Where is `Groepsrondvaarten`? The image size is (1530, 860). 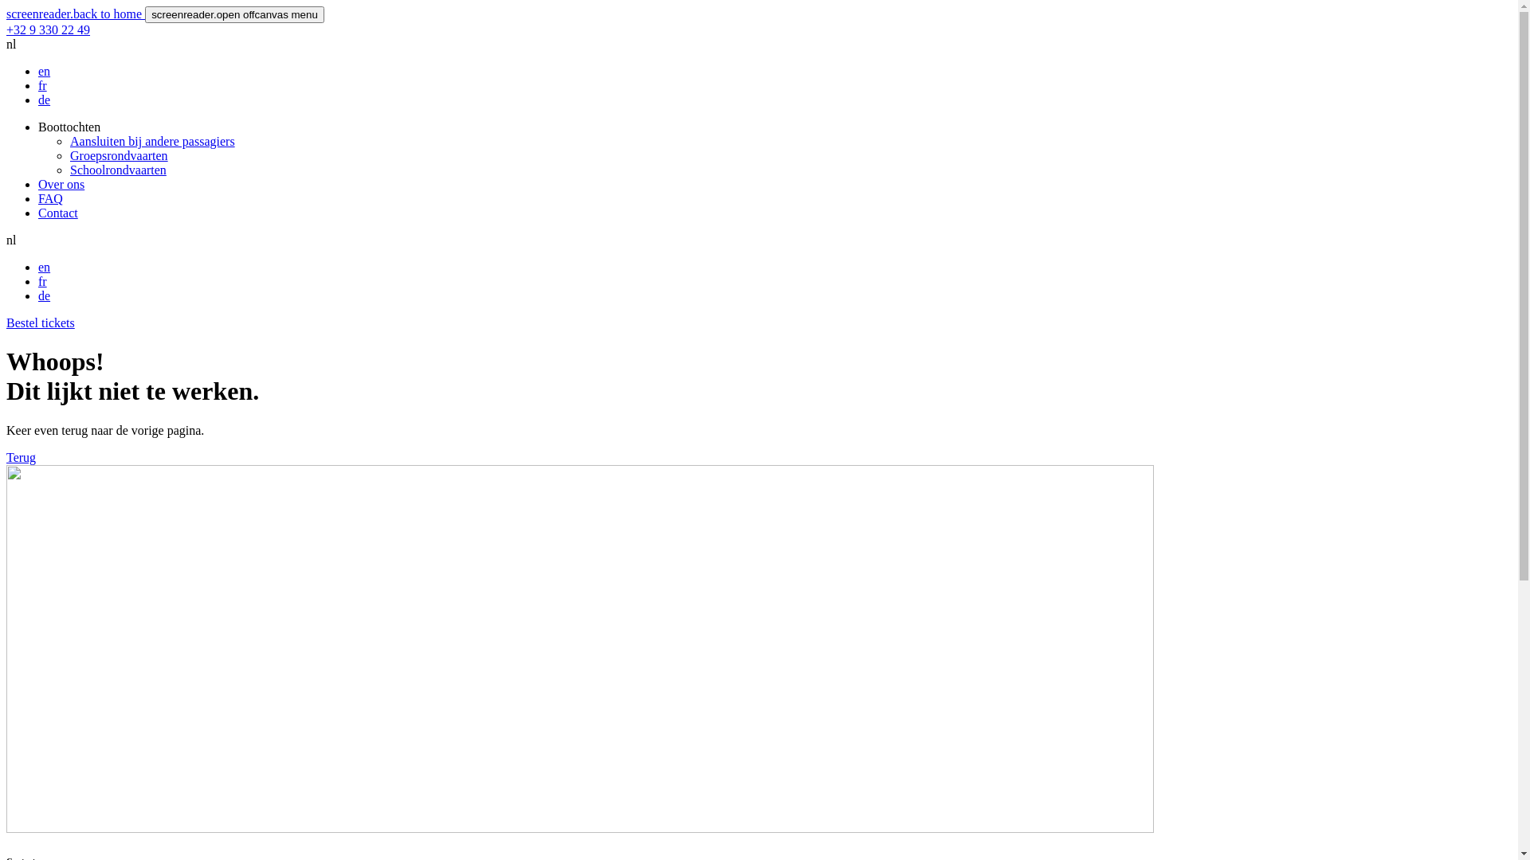 Groepsrondvaarten is located at coordinates (120, 155).